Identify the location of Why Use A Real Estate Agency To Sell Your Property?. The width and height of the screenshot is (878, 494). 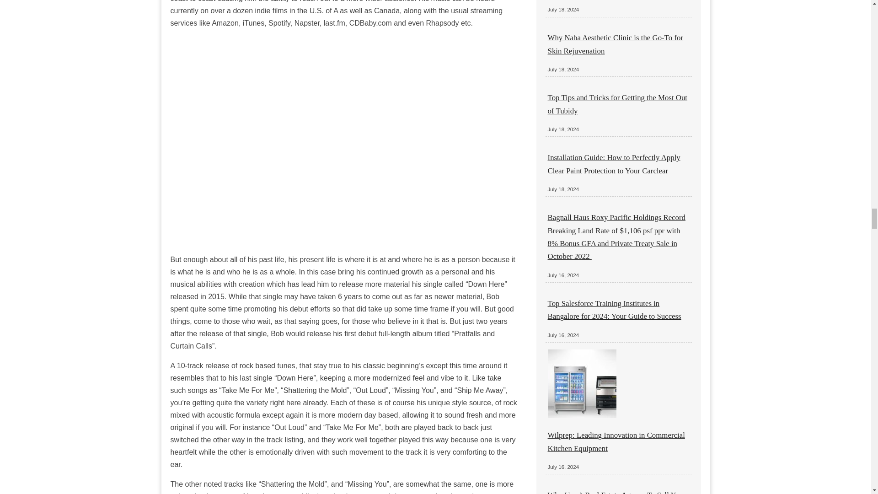
(616, 492).